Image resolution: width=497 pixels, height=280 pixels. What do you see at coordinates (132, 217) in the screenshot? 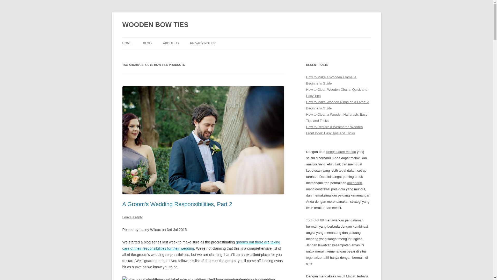
I see `Leave a reply` at bounding box center [132, 217].